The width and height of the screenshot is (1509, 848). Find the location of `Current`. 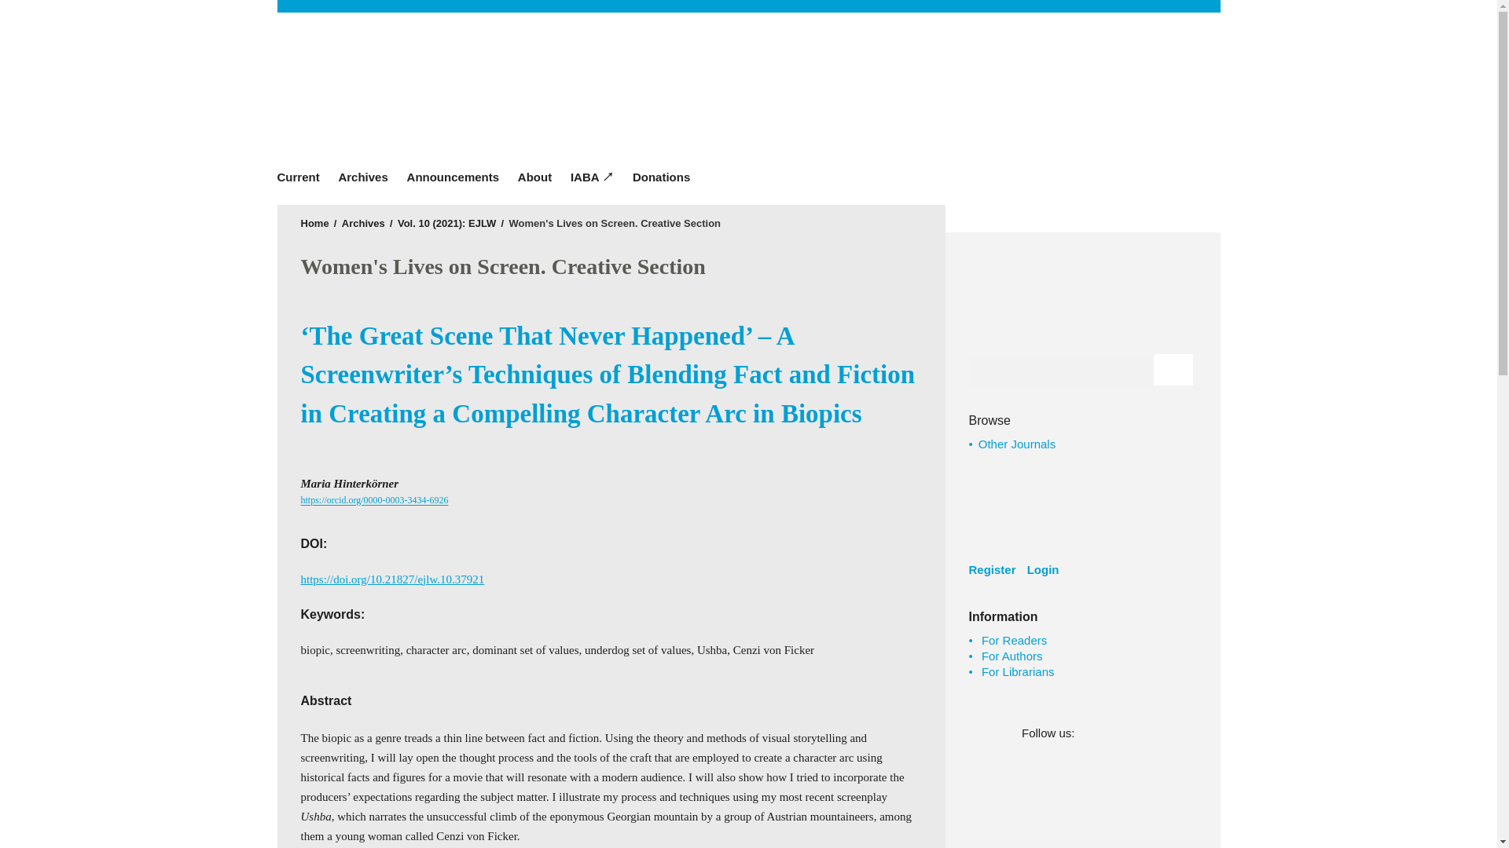

Current is located at coordinates (302, 177).